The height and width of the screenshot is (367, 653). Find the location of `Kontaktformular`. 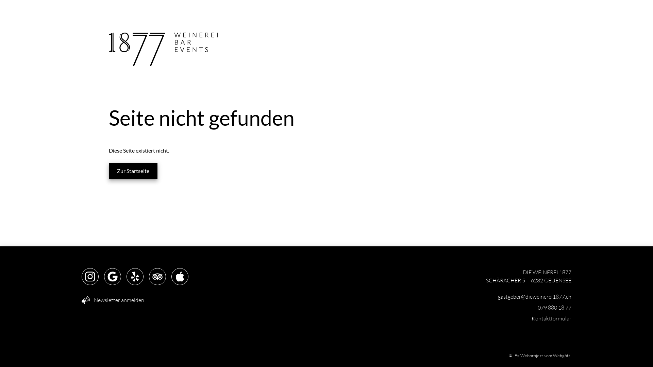

Kontaktformular is located at coordinates (552, 318).